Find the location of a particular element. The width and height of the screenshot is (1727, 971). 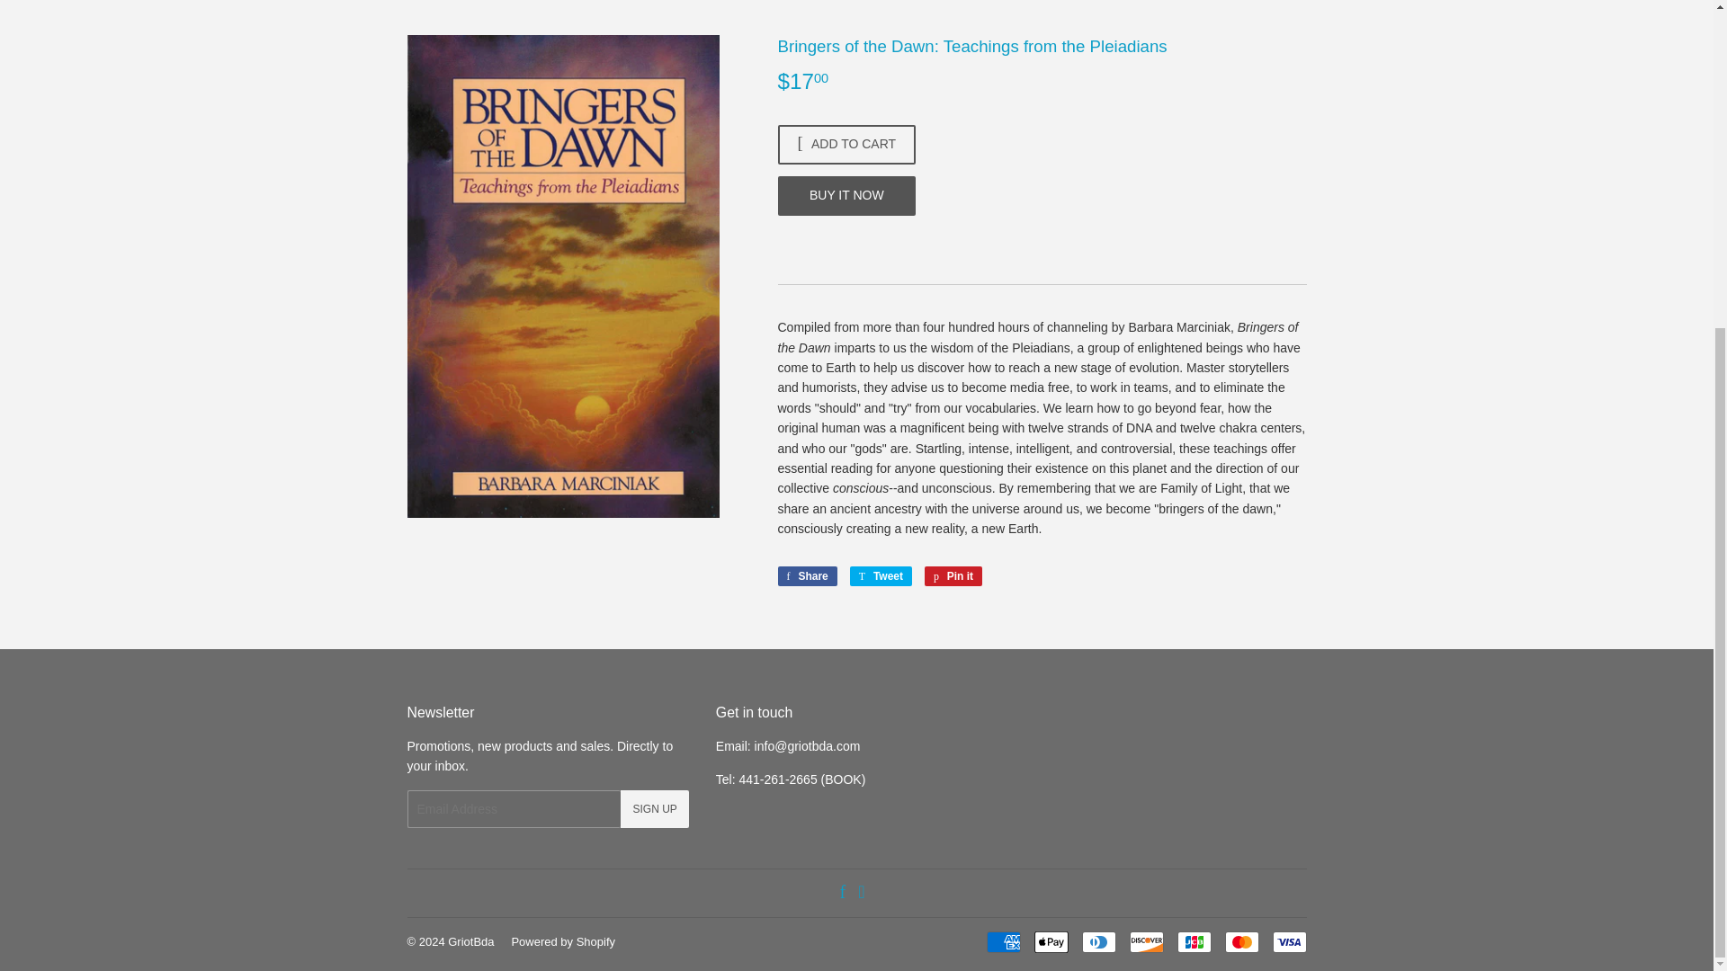

Pin on Pinterest is located at coordinates (953, 575).